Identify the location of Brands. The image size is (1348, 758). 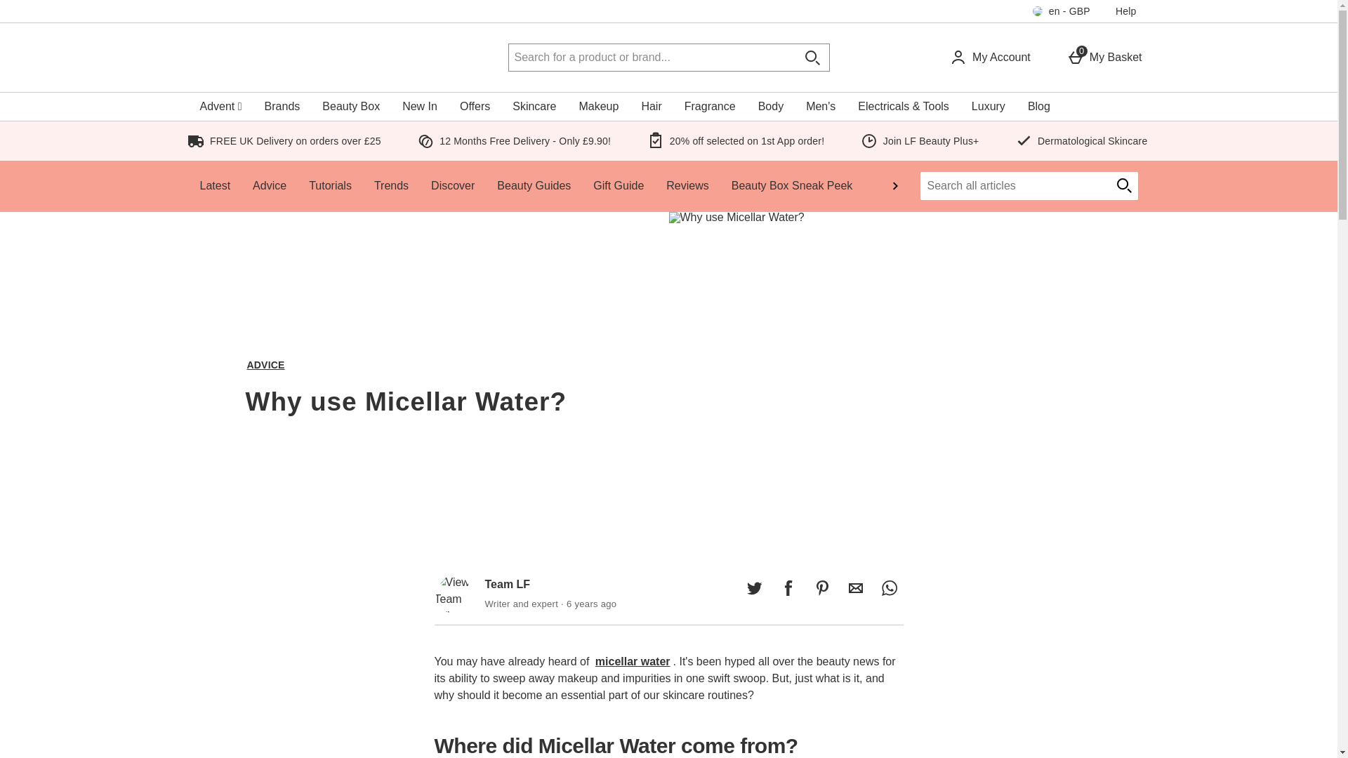
(282, 106).